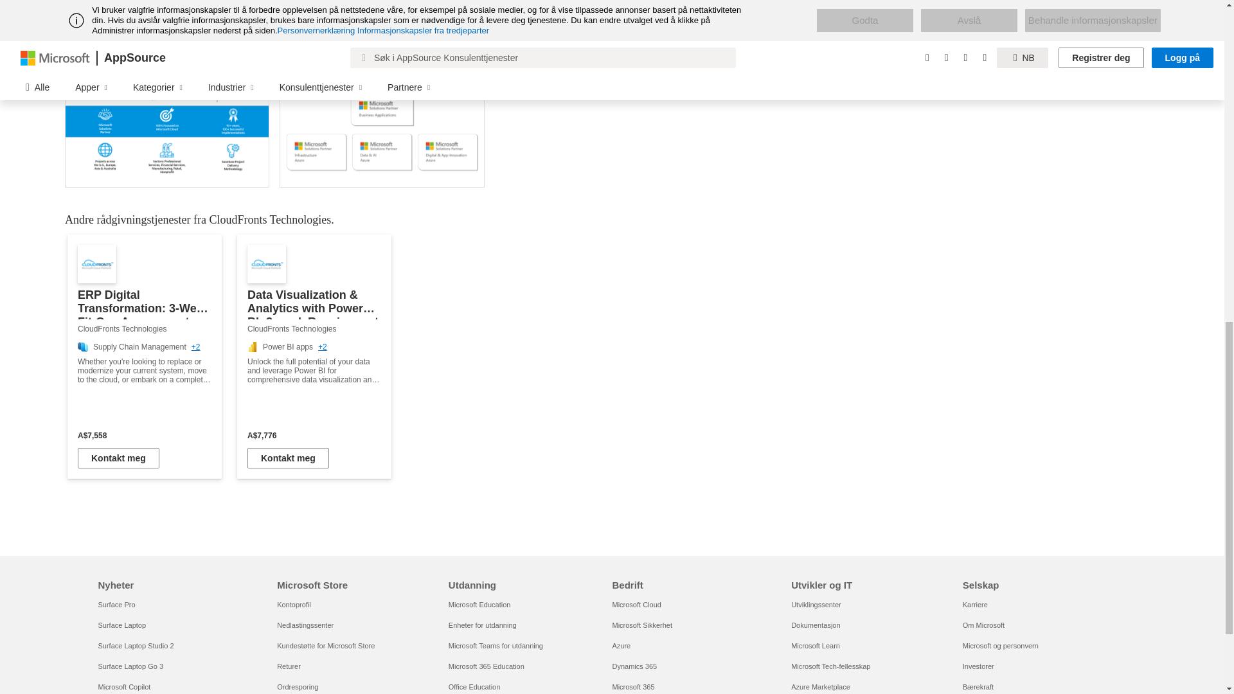 The height and width of the screenshot is (694, 1234). What do you see at coordinates (116, 605) in the screenshot?
I see `Surface Pro` at bounding box center [116, 605].